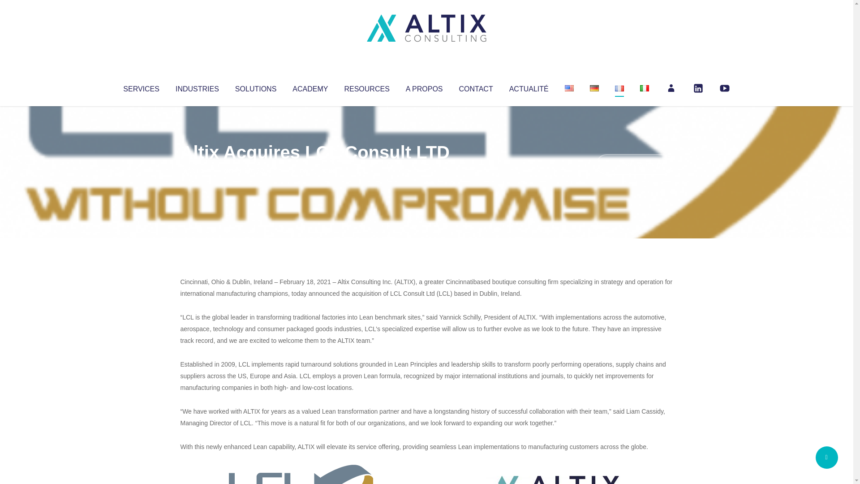 This screenshot has height=484, width=860. What do you see at coordinates (310, 87) in the screenshot?
I see `ACADEMY` at bounding box center [310, 87].